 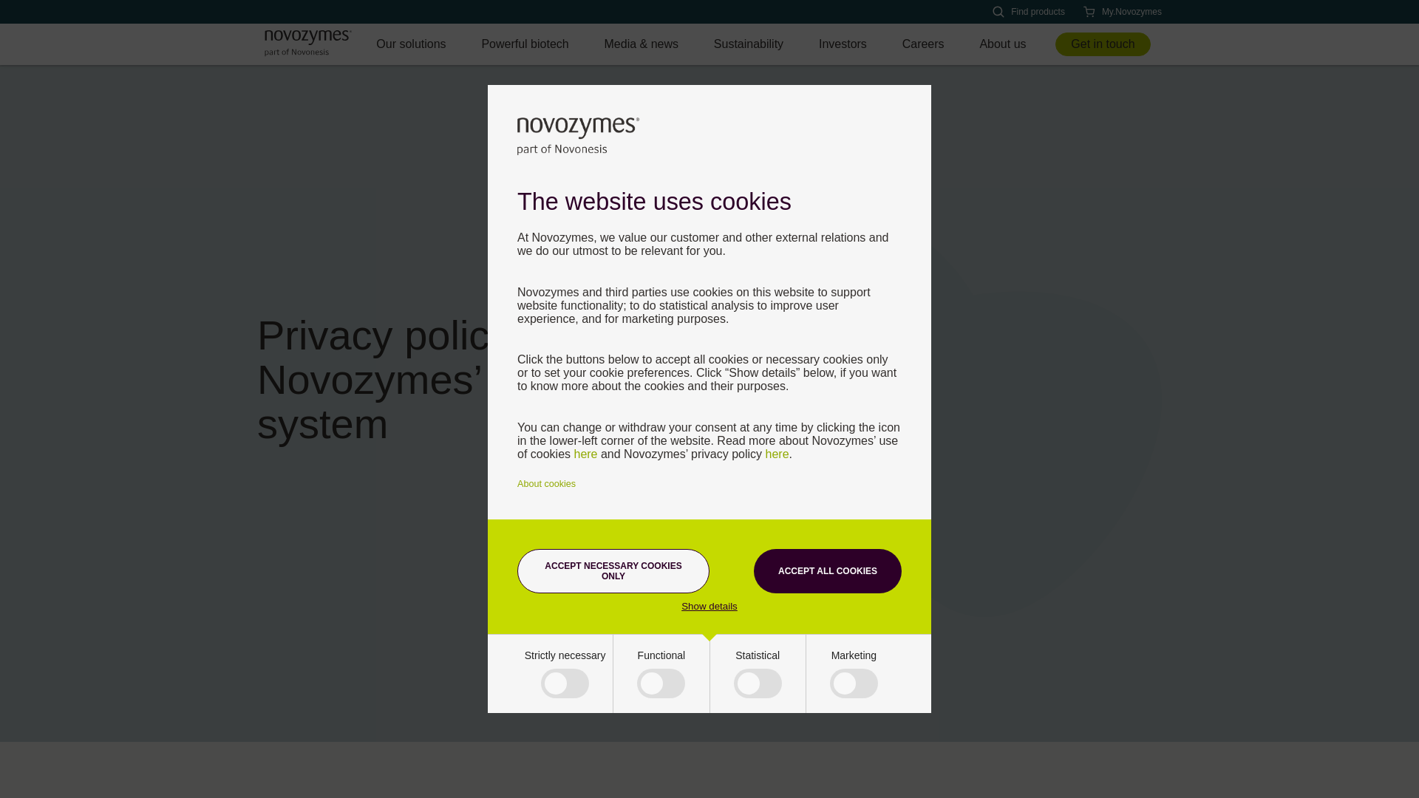 I want to click on ACCEPT ALL COOKIES, so click(x=827, y=571).